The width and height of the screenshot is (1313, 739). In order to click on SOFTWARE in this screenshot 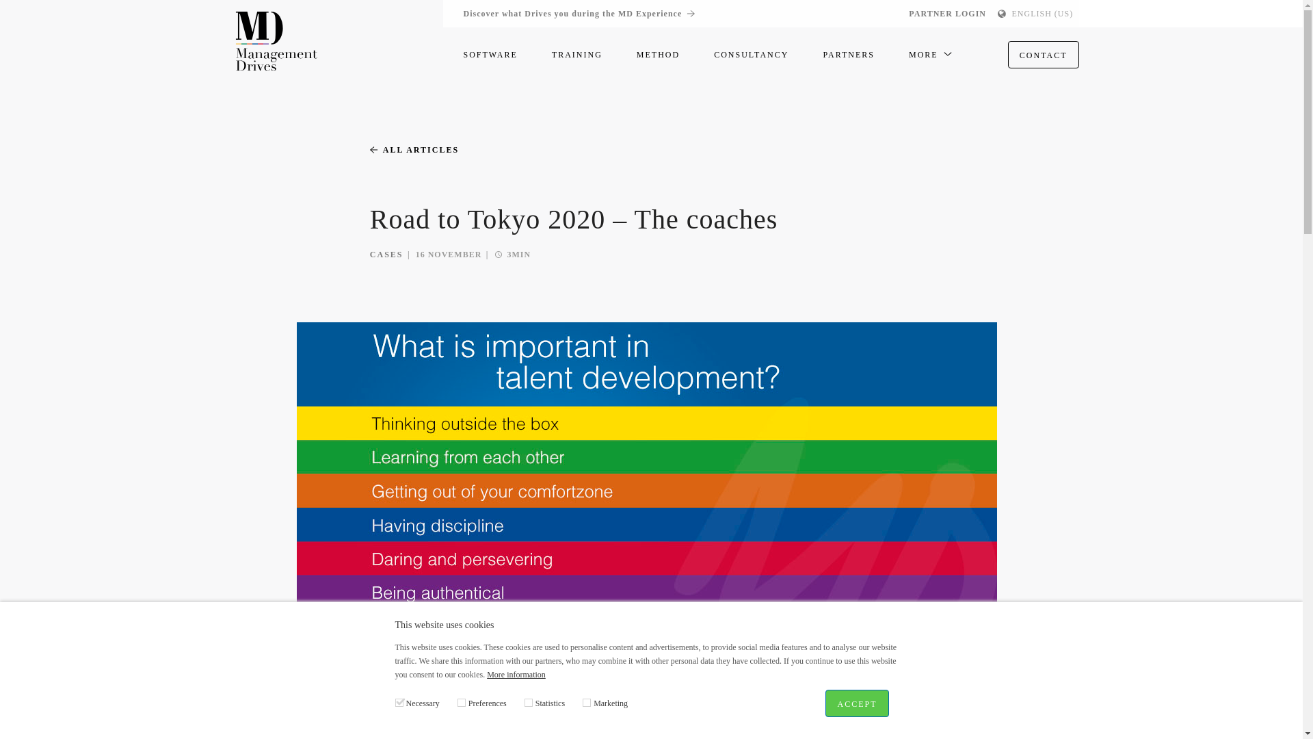, I will do `click(490, 54)`.